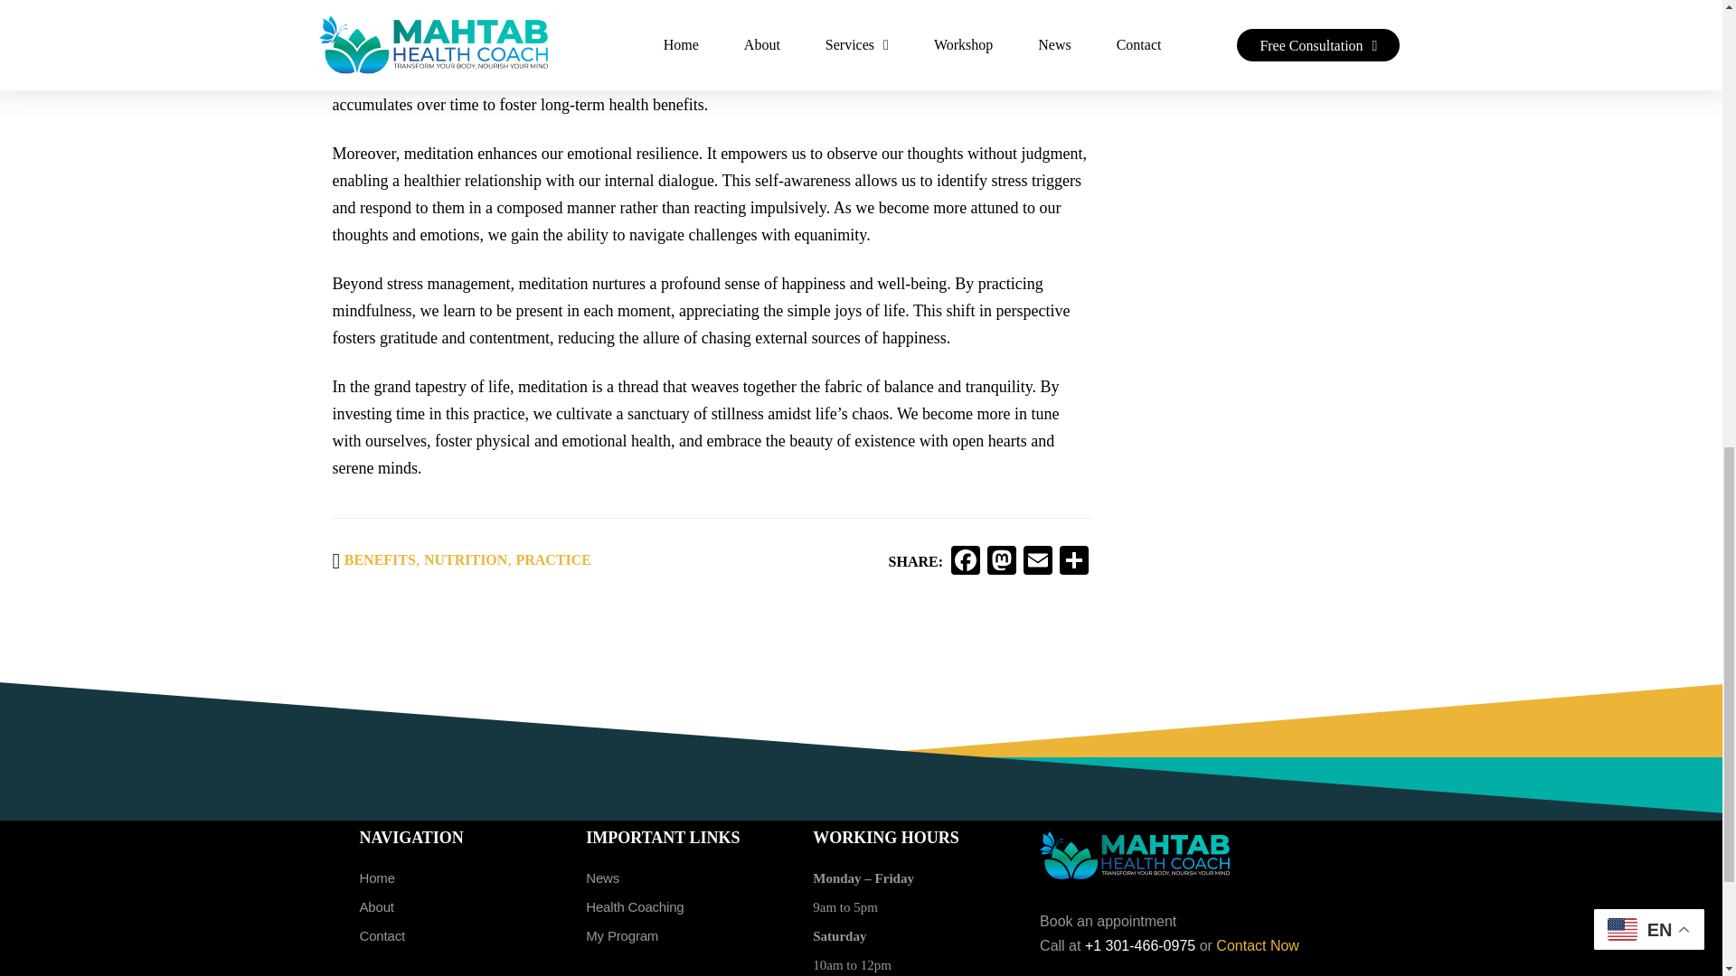 The width and height of the screenshot is (1736, 976). I want to click on Facebook, so click(966, 562).